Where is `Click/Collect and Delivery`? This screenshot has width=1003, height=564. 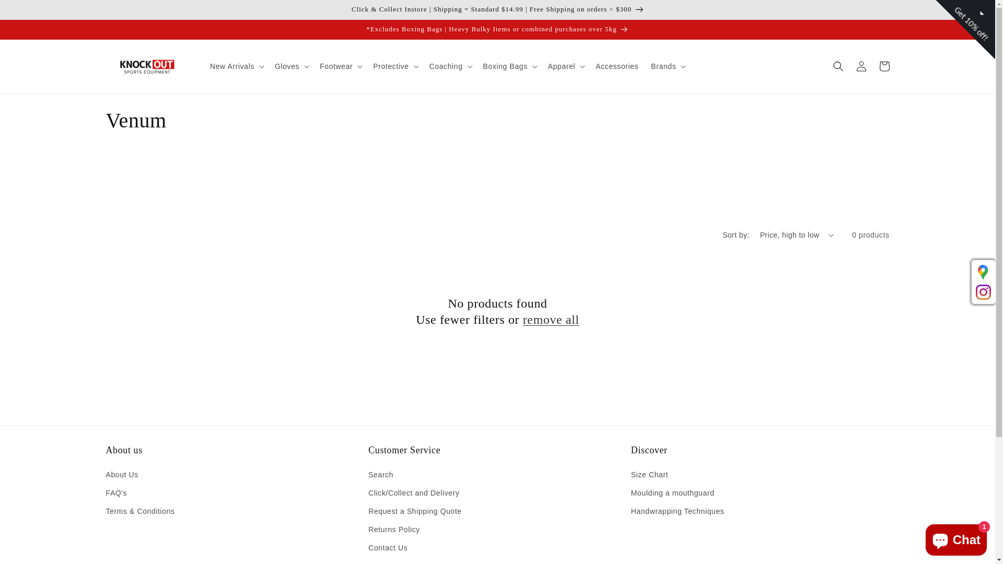
Click/Collect and Delivery is located at coordinates (414, 493).